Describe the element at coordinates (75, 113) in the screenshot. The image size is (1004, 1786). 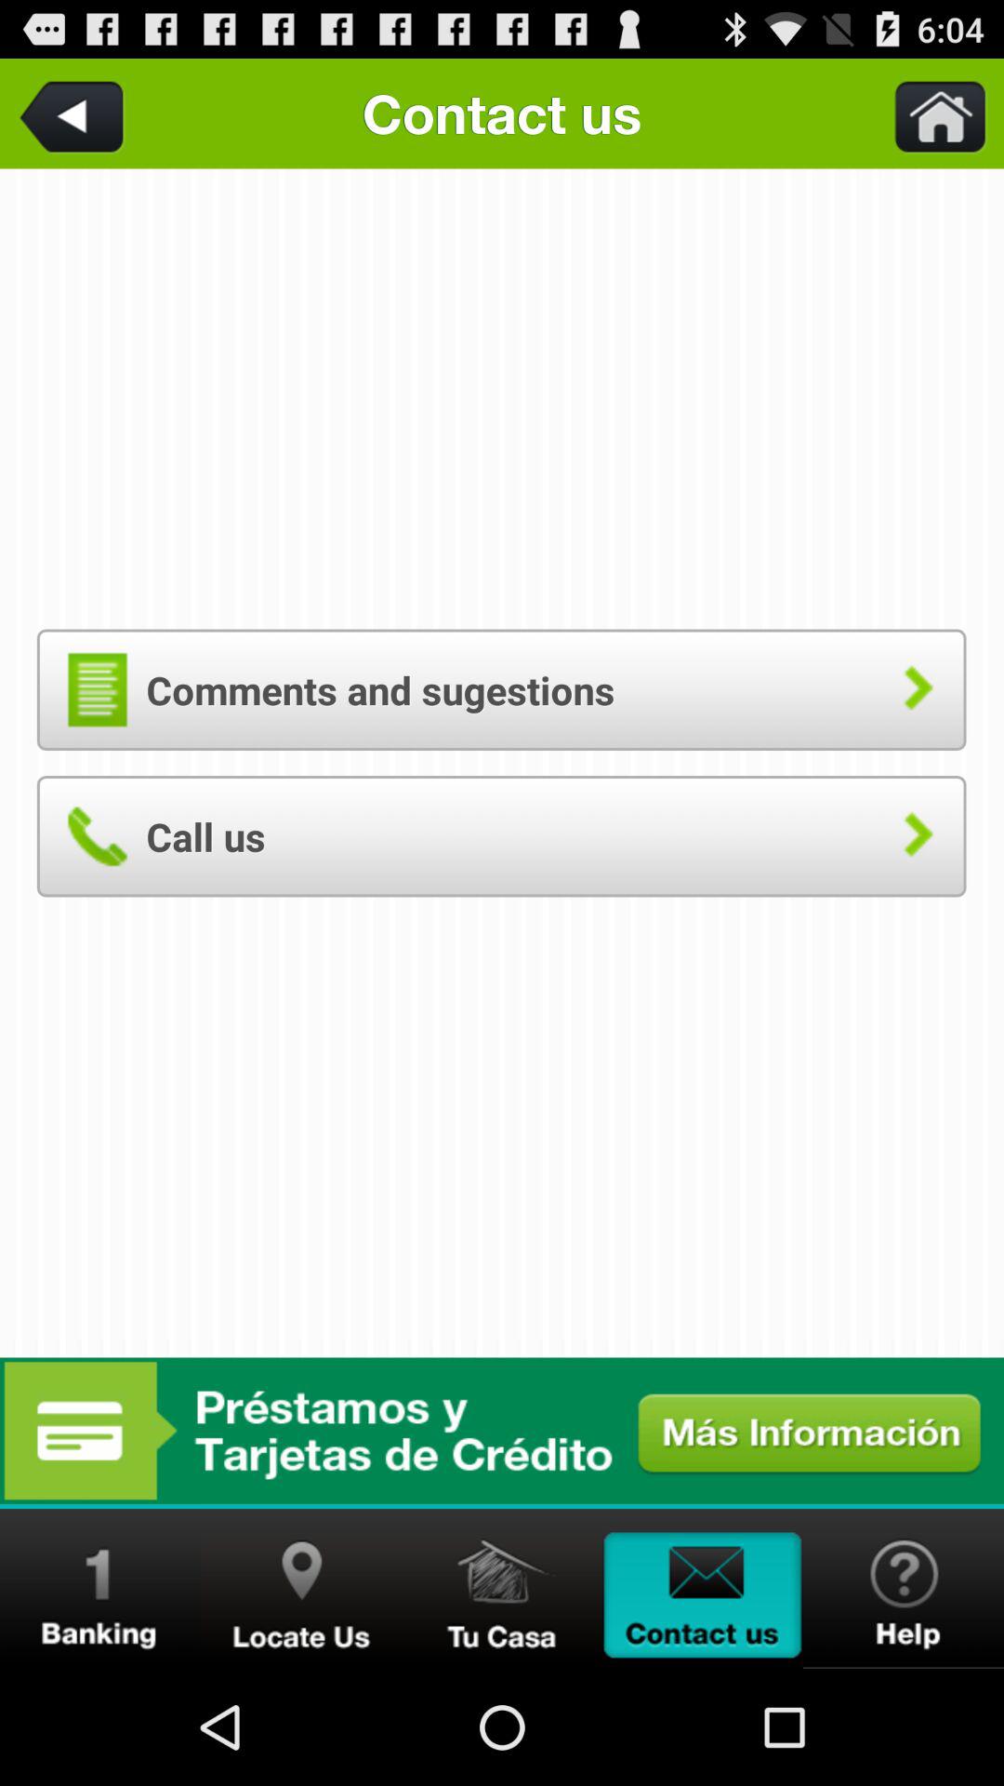
I see `select the item to the left of the contact us app` at that location.